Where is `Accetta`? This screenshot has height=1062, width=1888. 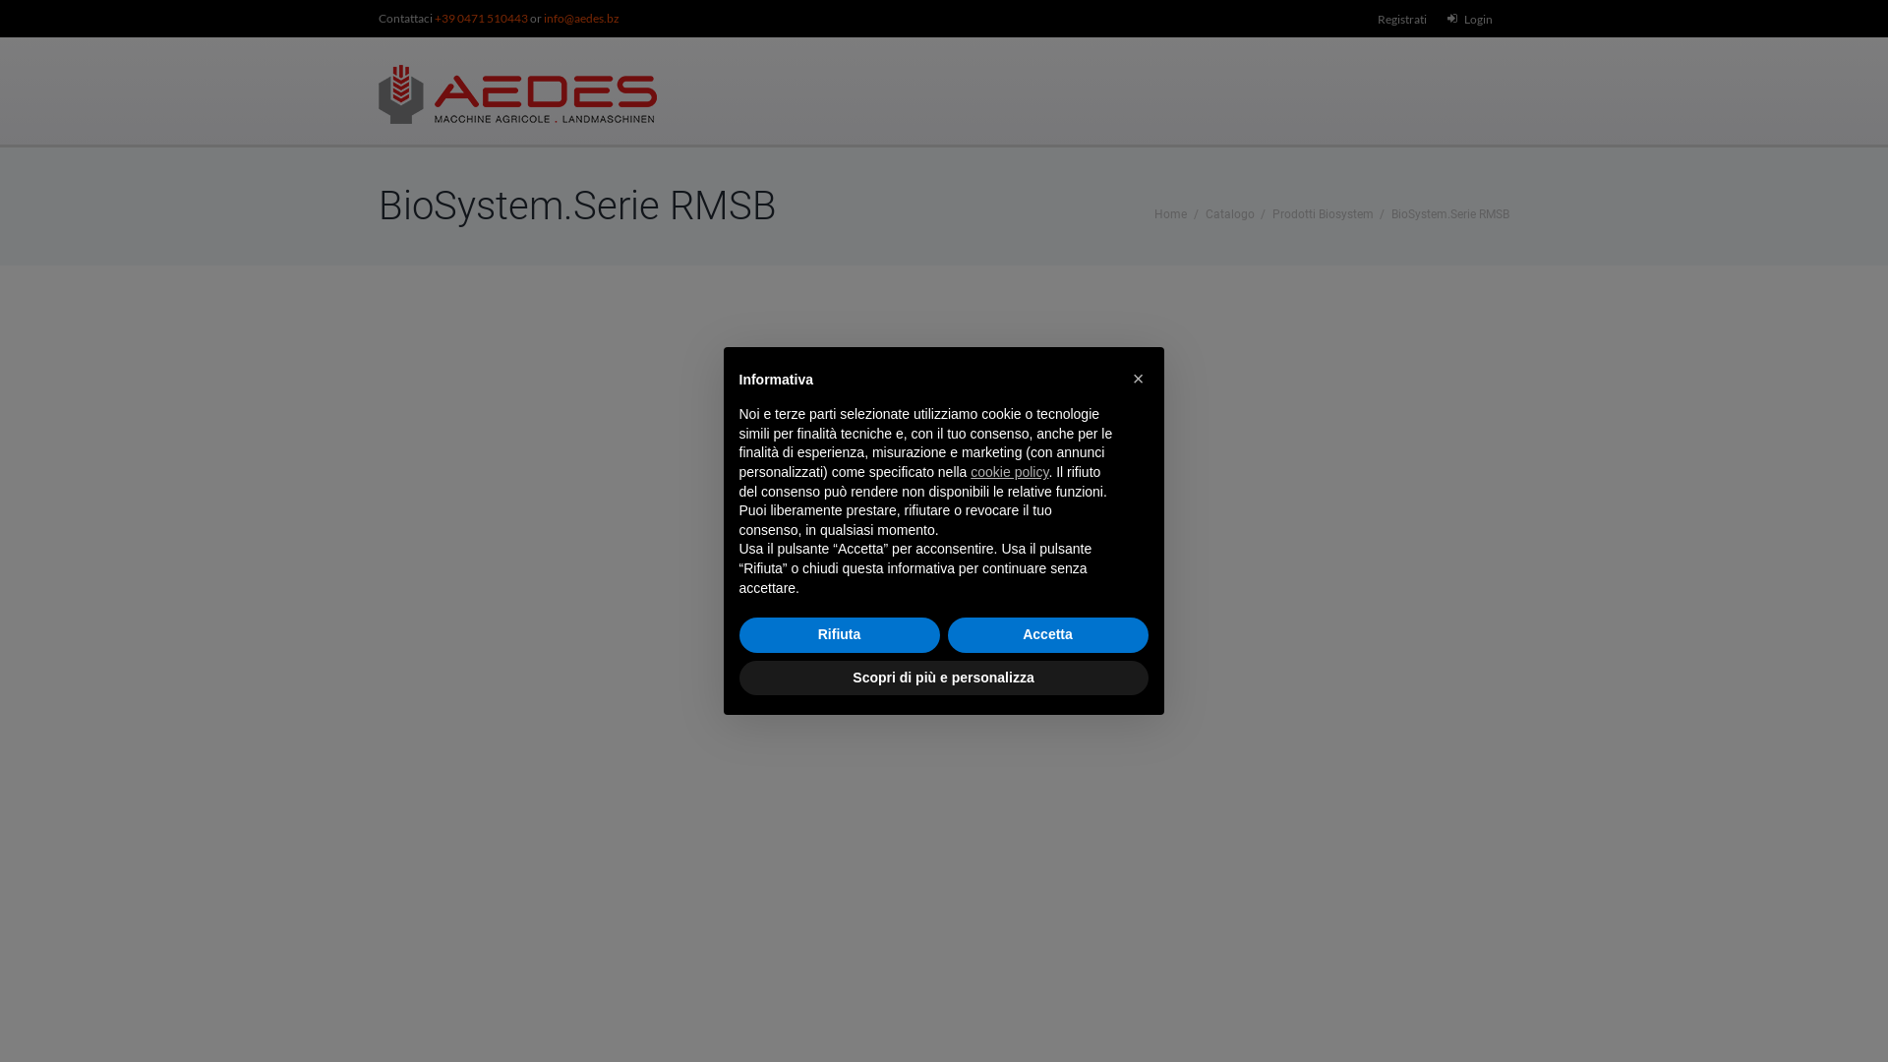
Accetta is located at coordinates (1048, 635).